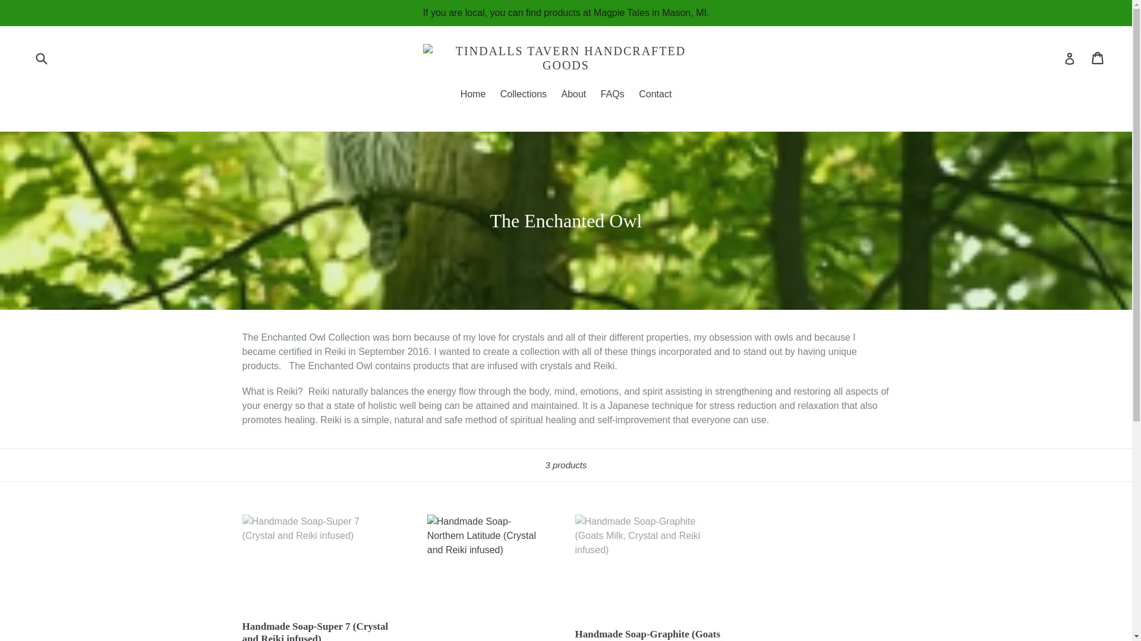 The height and width of the screenshot is (641, 1141). Describe the element at coordinates (655, 95) in the screenshot. I see `Contact` at that location.